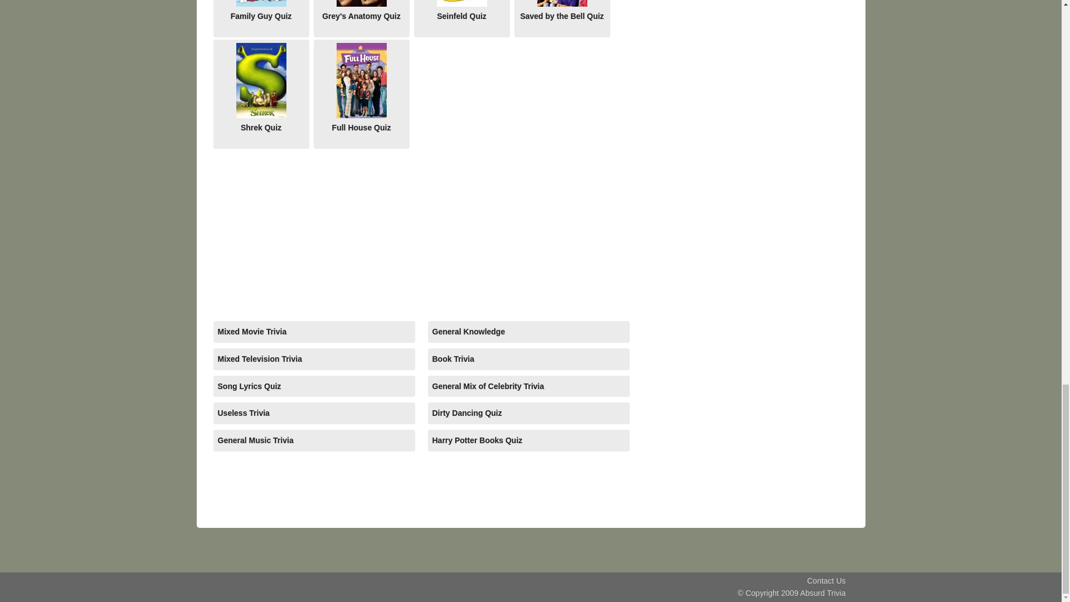  I want to click on General Music Trivia, so click(314, 440).